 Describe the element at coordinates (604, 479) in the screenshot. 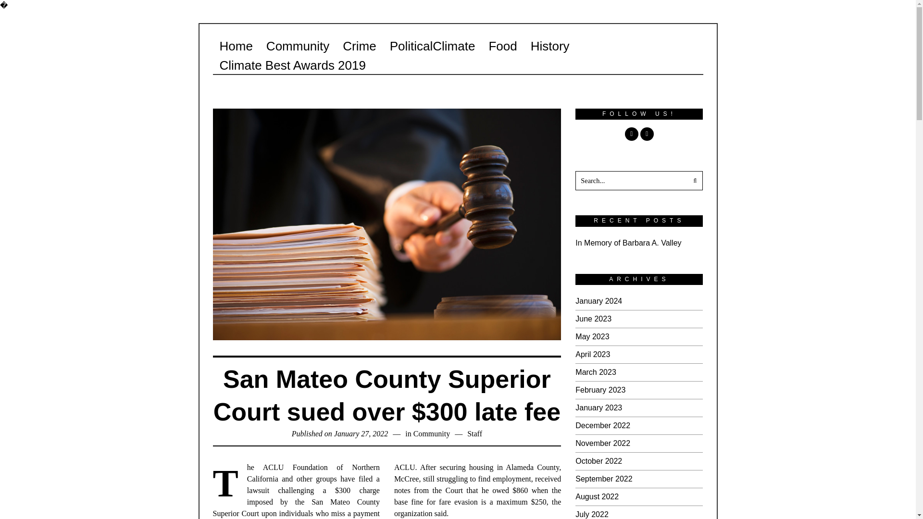

I see `September 2022` at that location.